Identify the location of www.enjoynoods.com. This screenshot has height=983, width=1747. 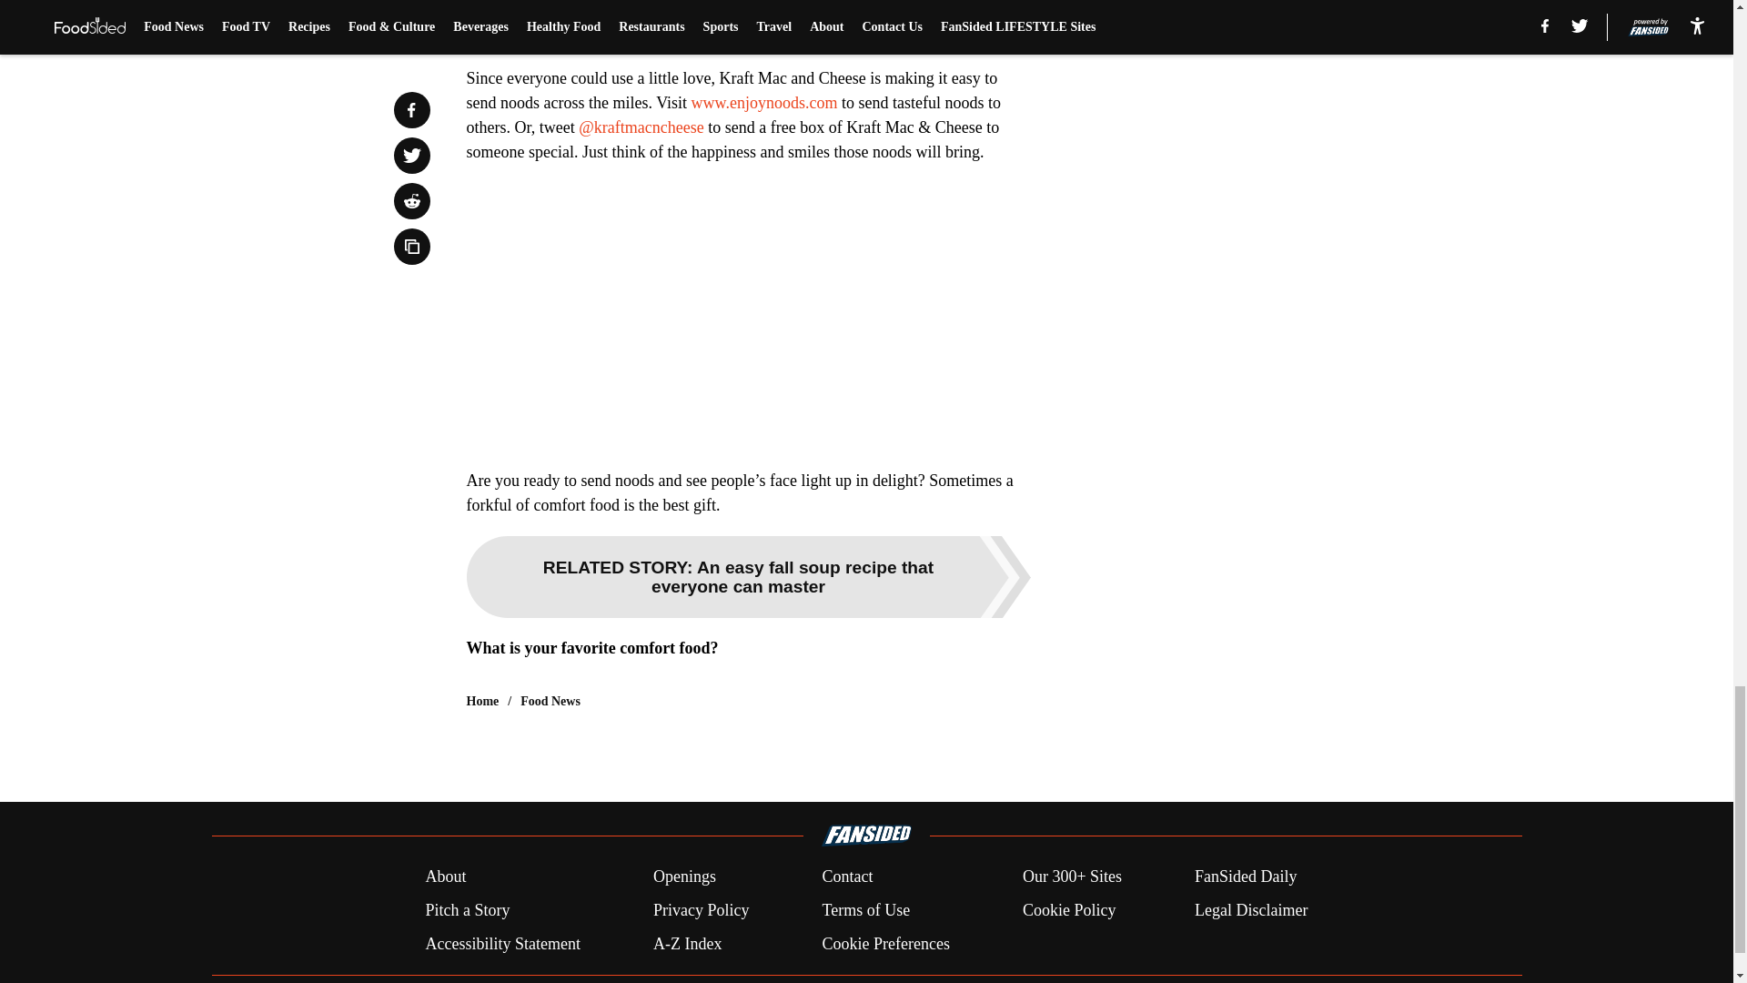
(764, 102).